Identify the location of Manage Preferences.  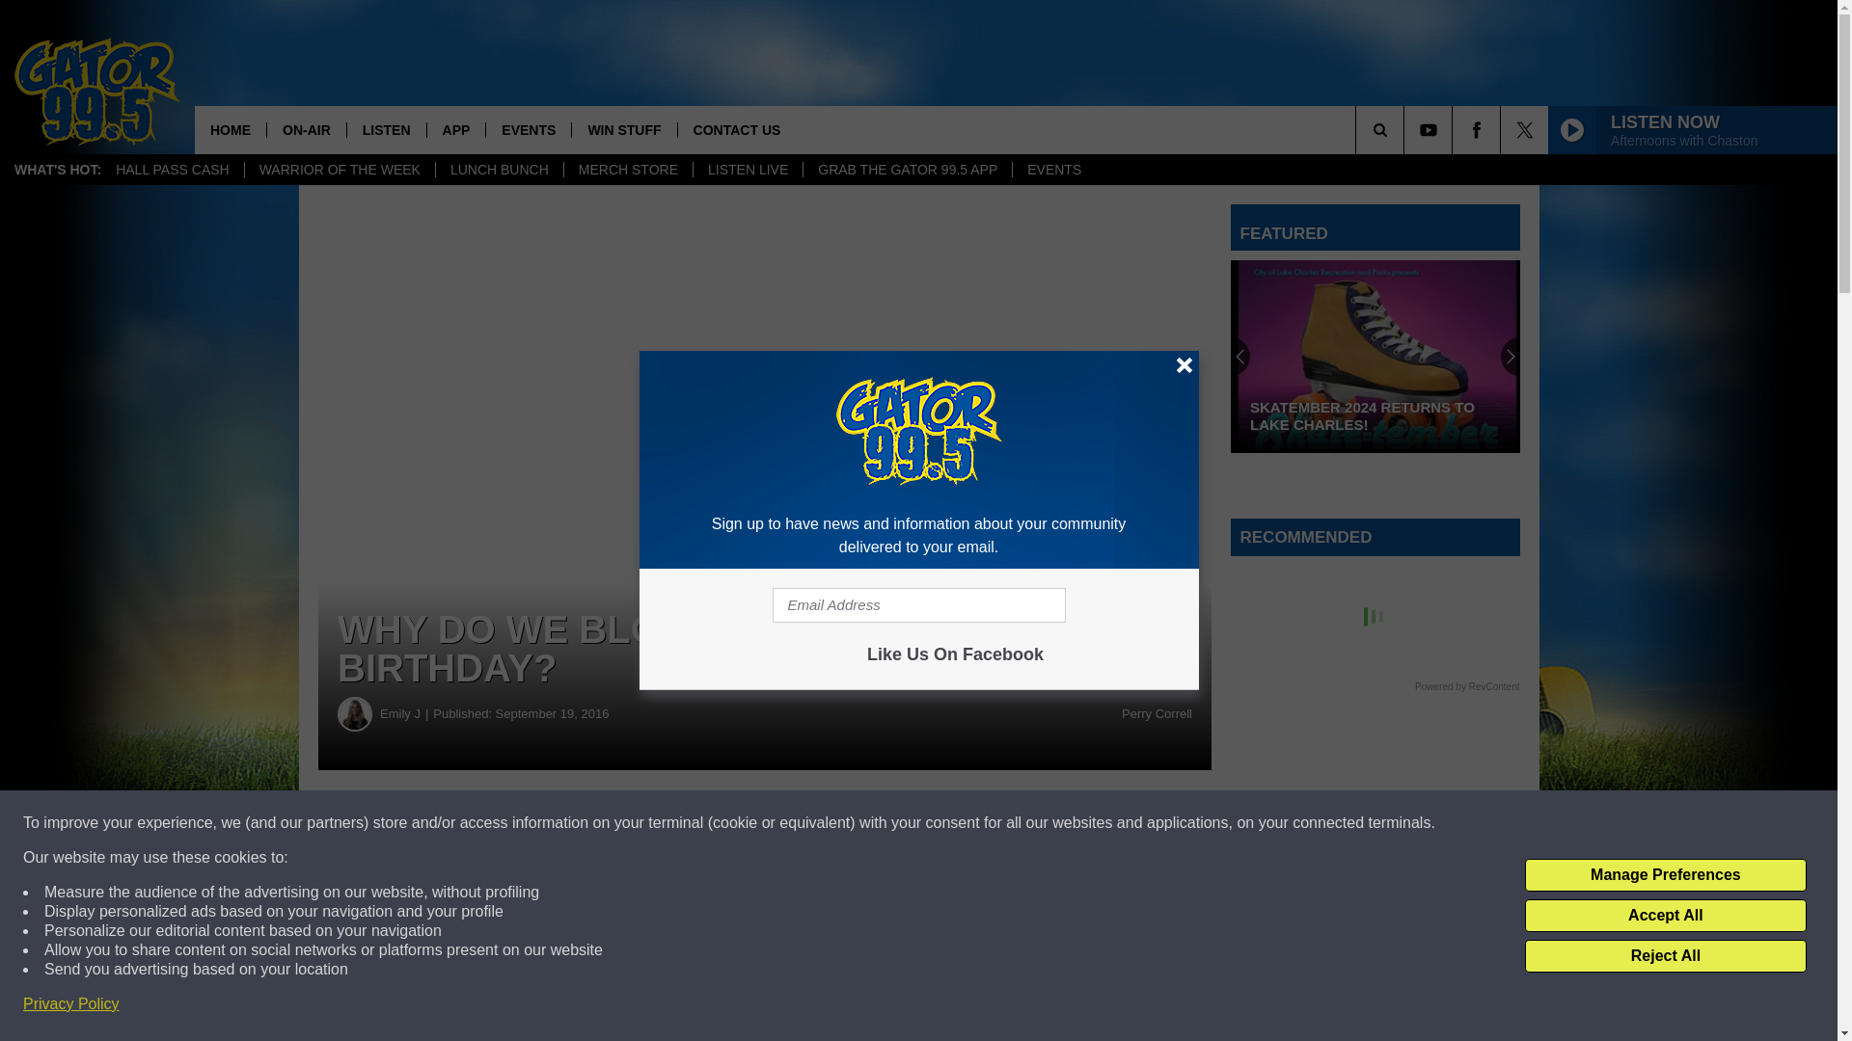
(1665, 875).